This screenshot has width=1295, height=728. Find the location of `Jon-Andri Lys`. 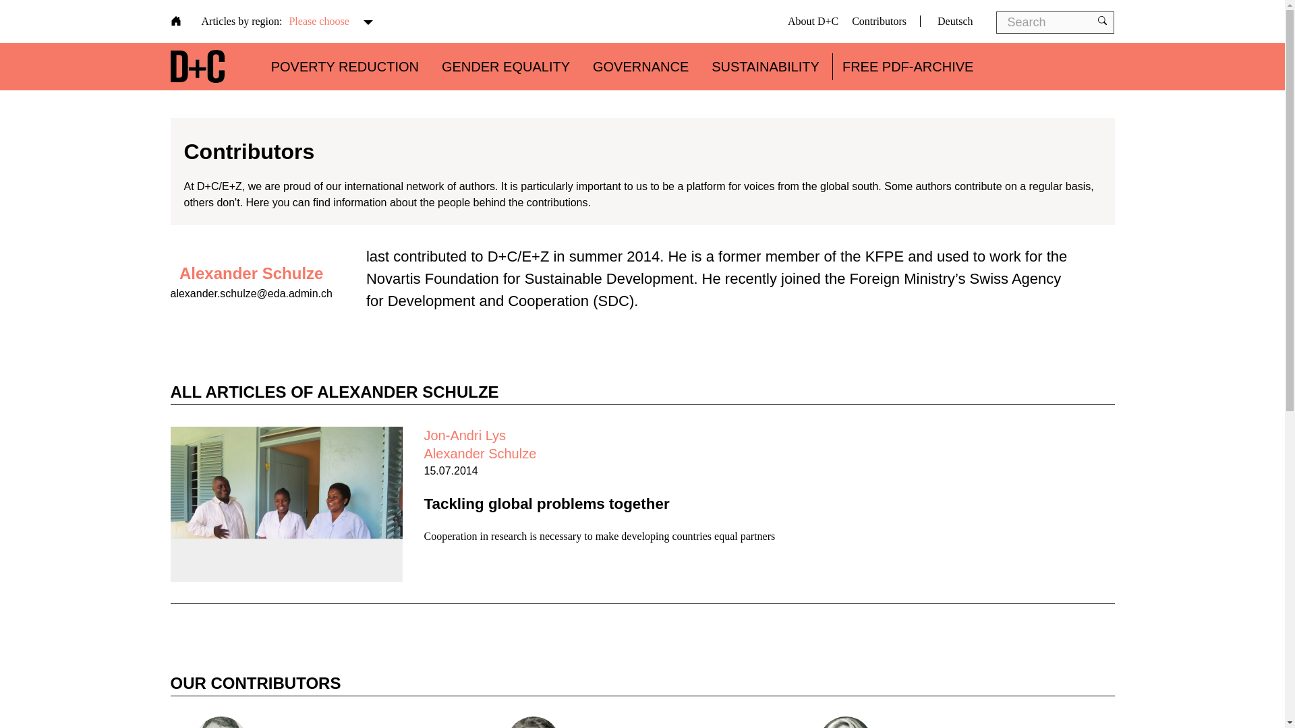

Jon-Andri Lys is located at coordinates (464, 435).